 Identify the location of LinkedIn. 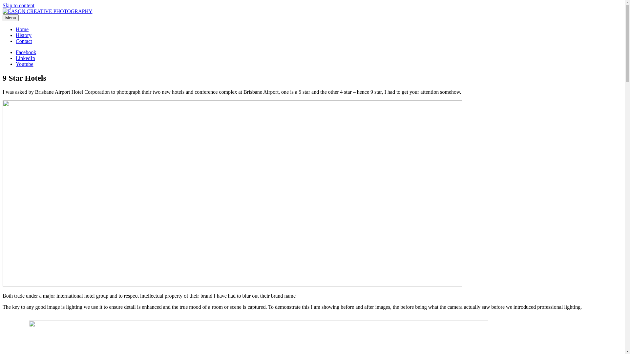
(26, 58).